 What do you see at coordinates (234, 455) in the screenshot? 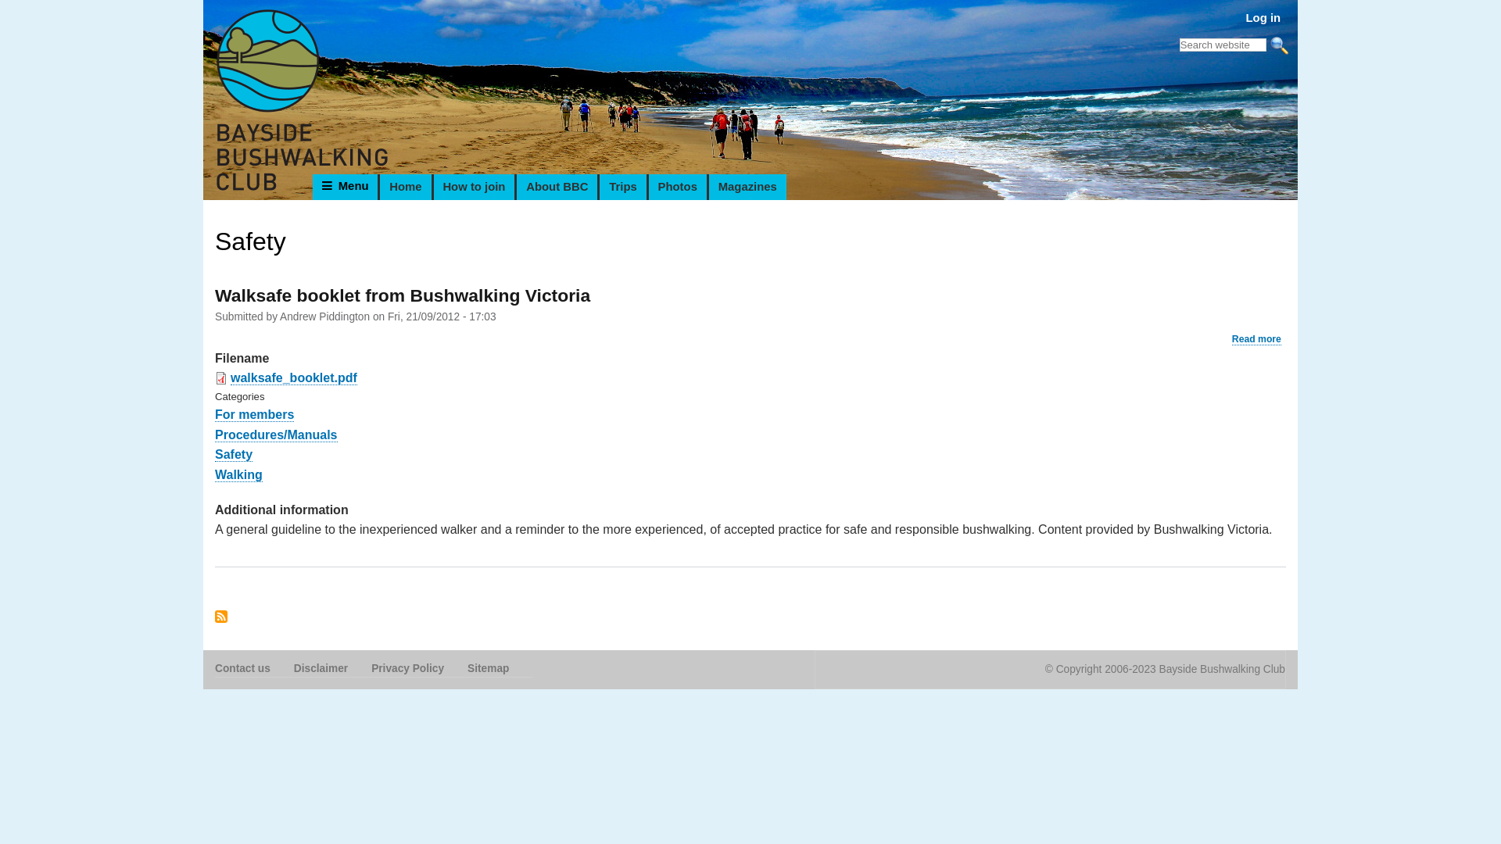
I see `Safety` at bounding box center [234, 455].